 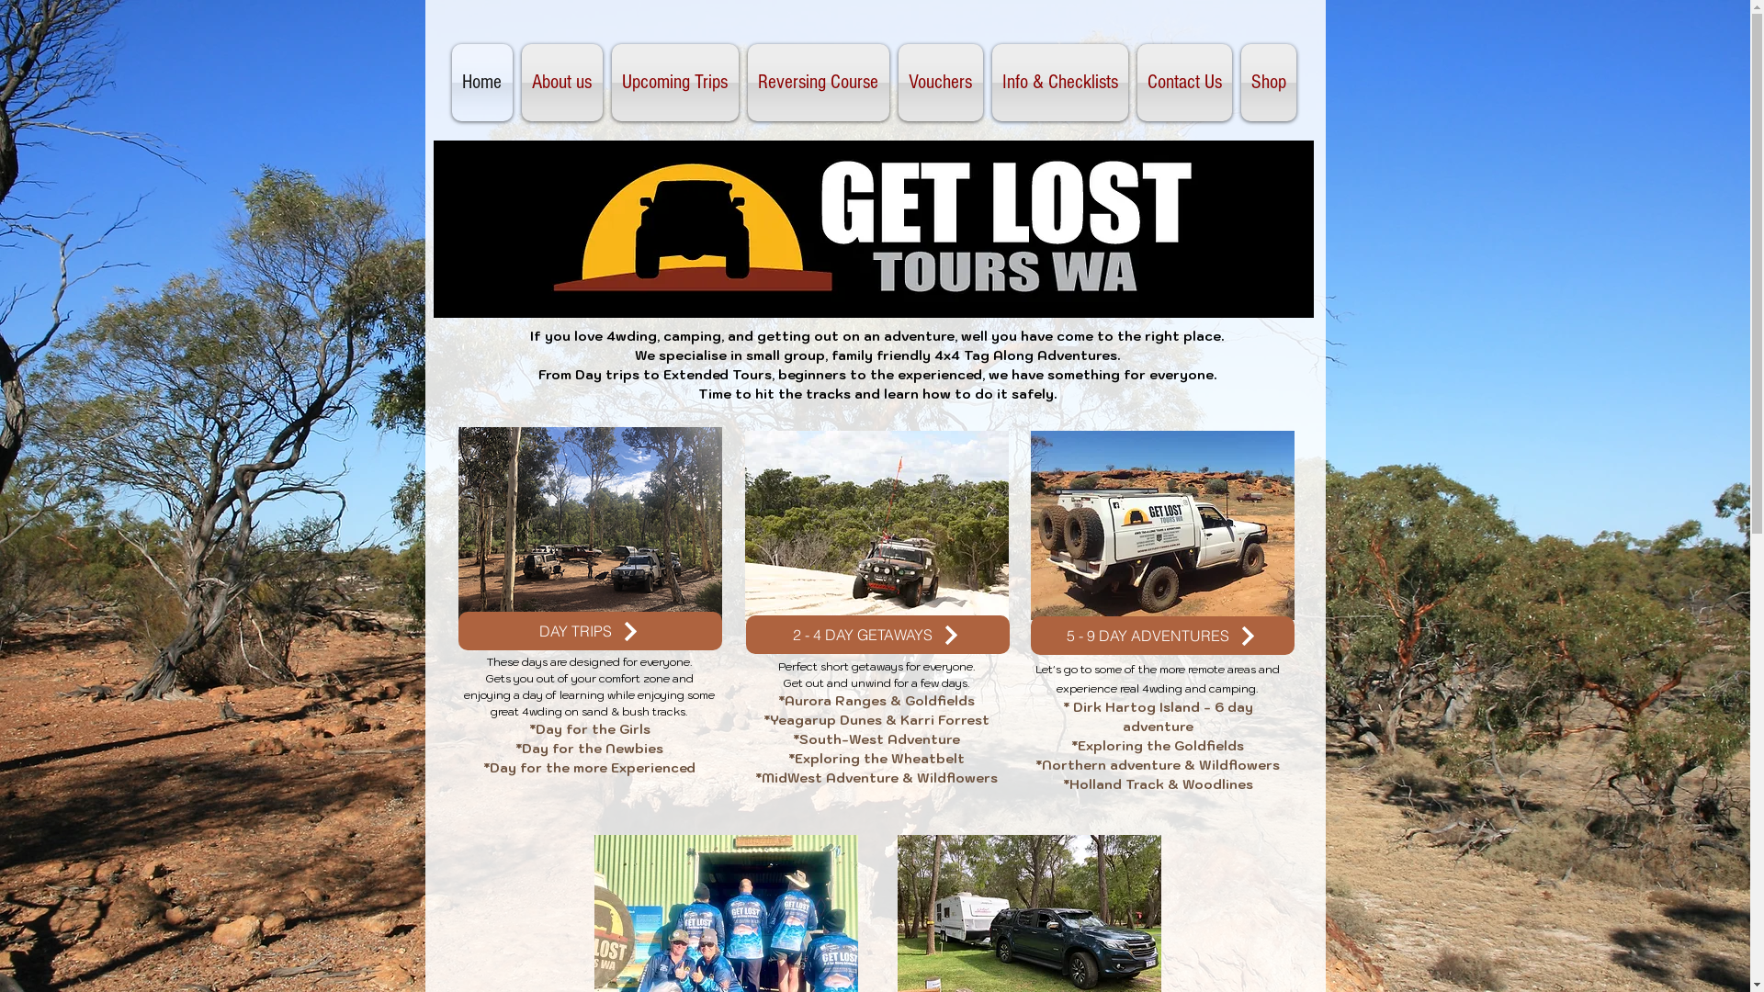 I want to click on 2 - 4 DAY GETAWAYS, so click(x=878, y=635).